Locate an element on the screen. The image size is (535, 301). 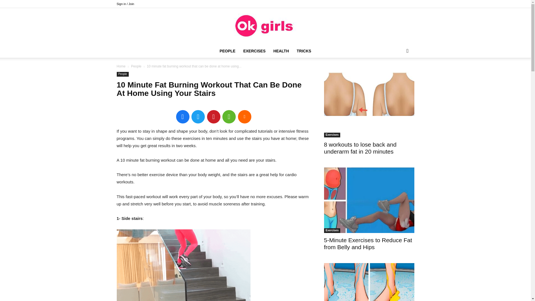
More share links is located at coordinates (245, 116).